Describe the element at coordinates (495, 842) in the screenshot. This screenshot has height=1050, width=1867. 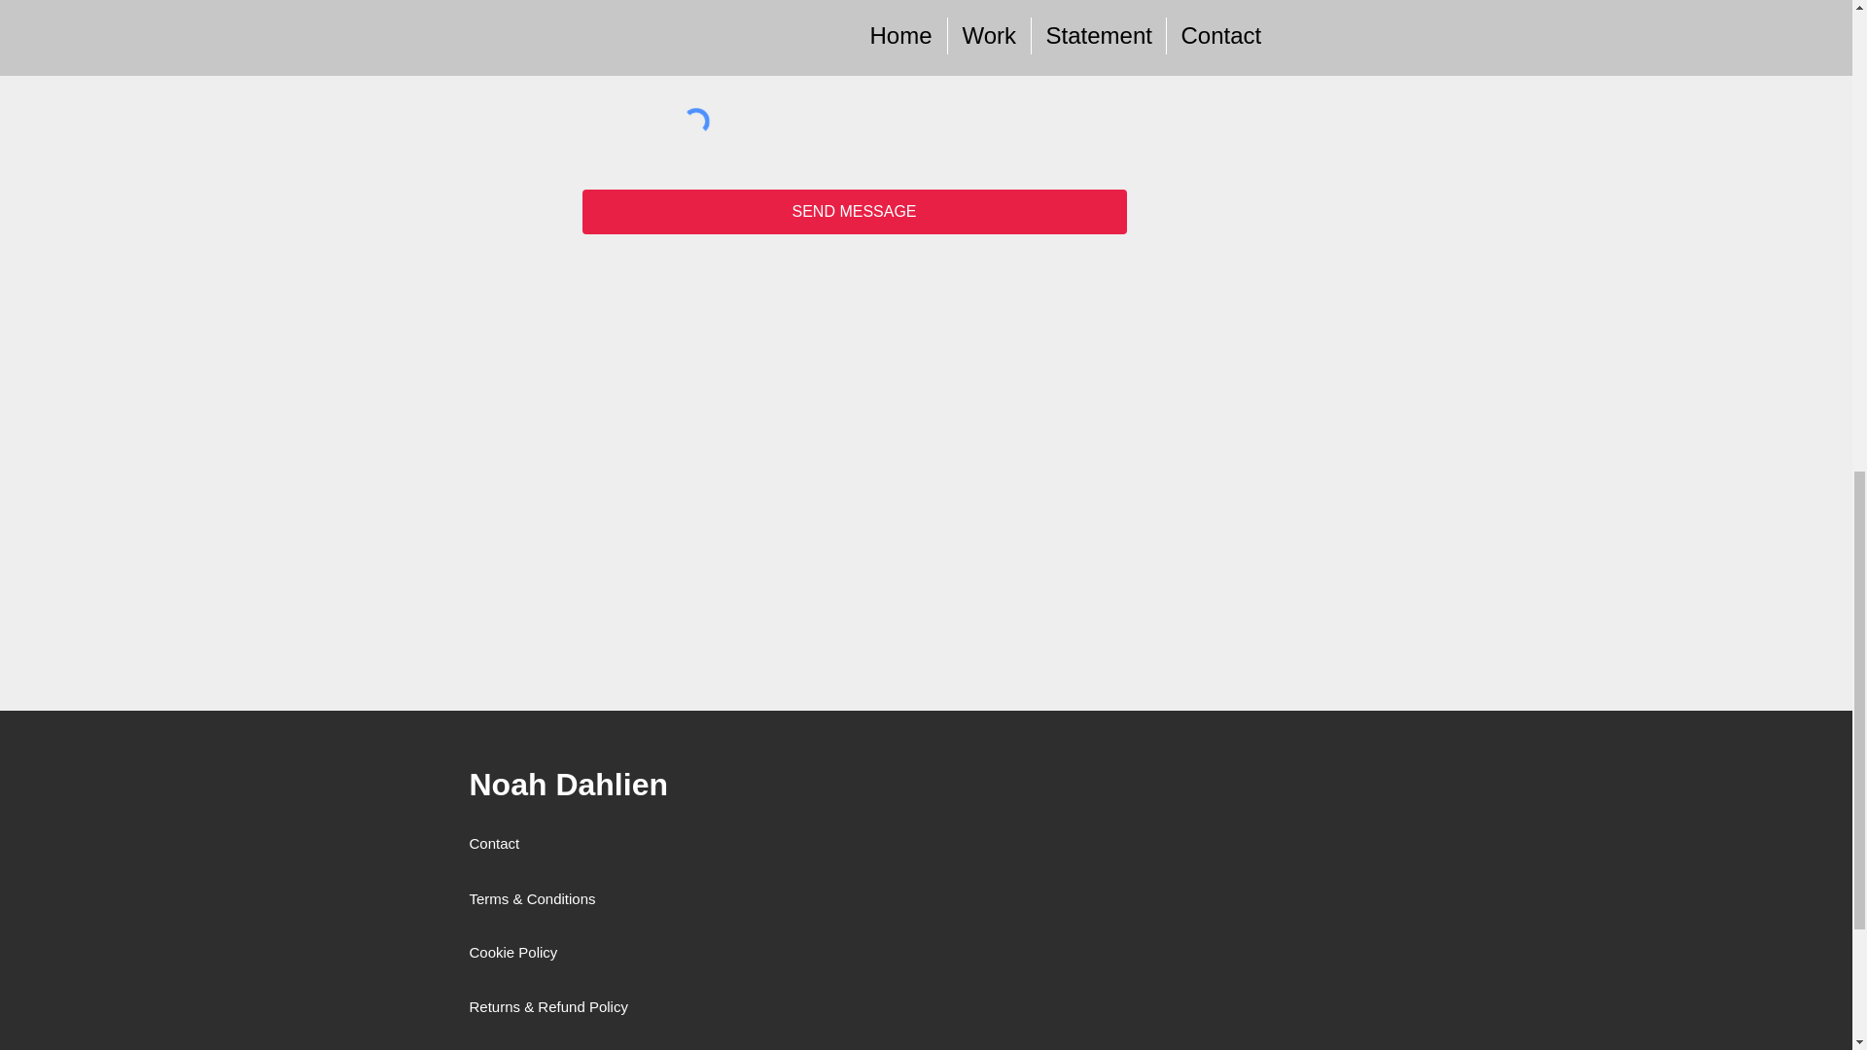
I see `Contact ` at that location.